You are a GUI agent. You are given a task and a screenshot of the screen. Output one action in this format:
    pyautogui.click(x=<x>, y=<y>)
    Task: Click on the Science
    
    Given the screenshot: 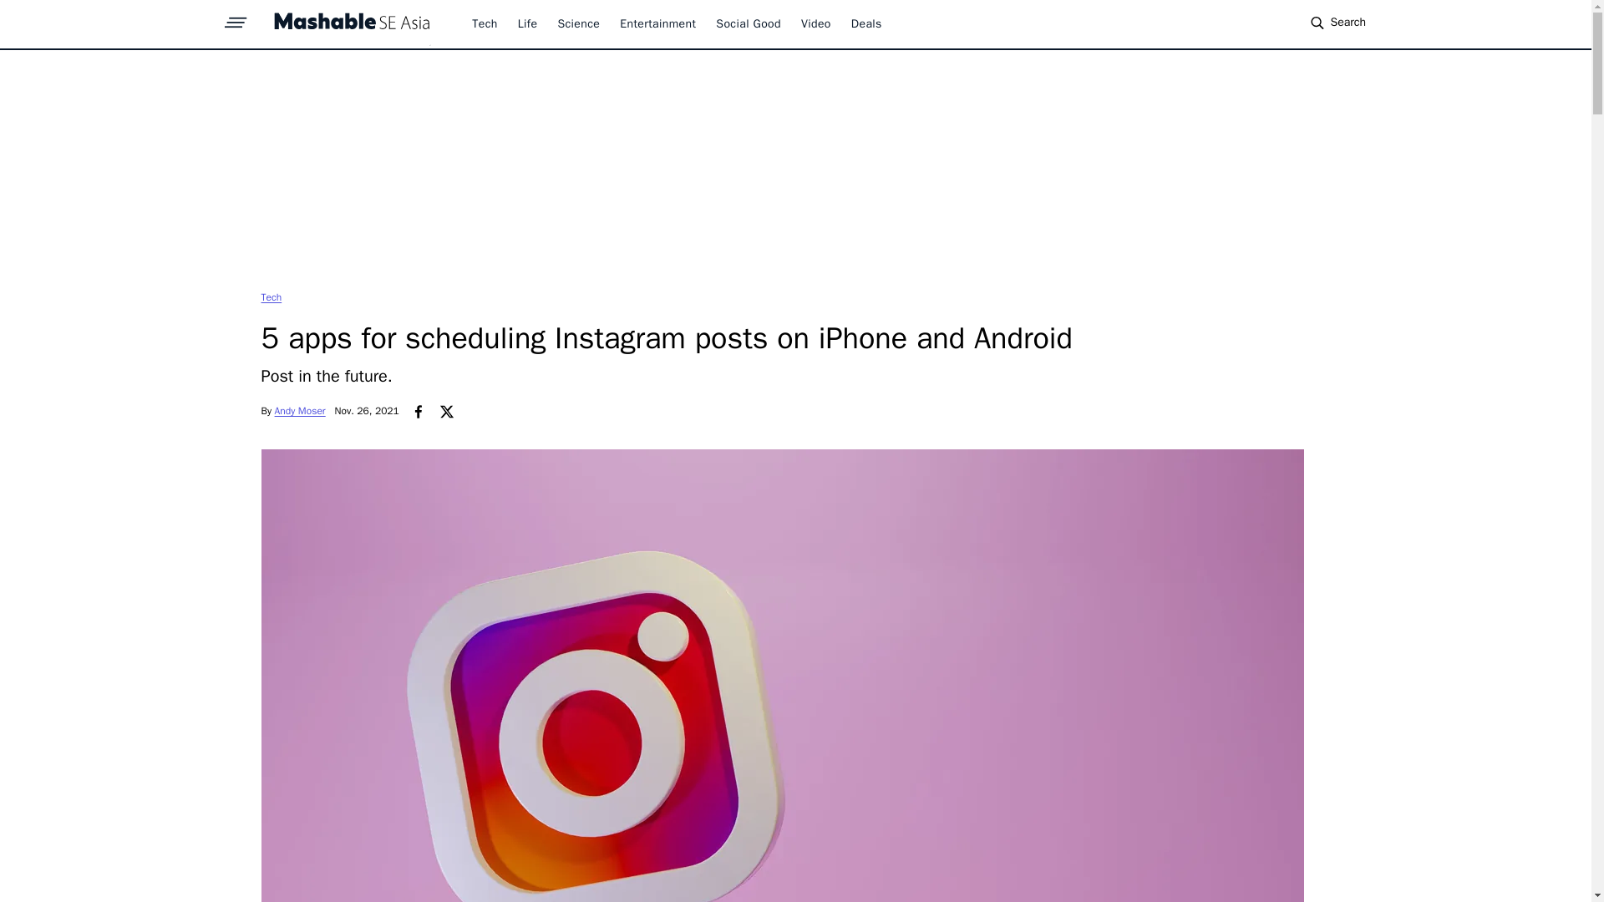 What is the action you would take?
    pyautogui.click(x=578, y=23)
    